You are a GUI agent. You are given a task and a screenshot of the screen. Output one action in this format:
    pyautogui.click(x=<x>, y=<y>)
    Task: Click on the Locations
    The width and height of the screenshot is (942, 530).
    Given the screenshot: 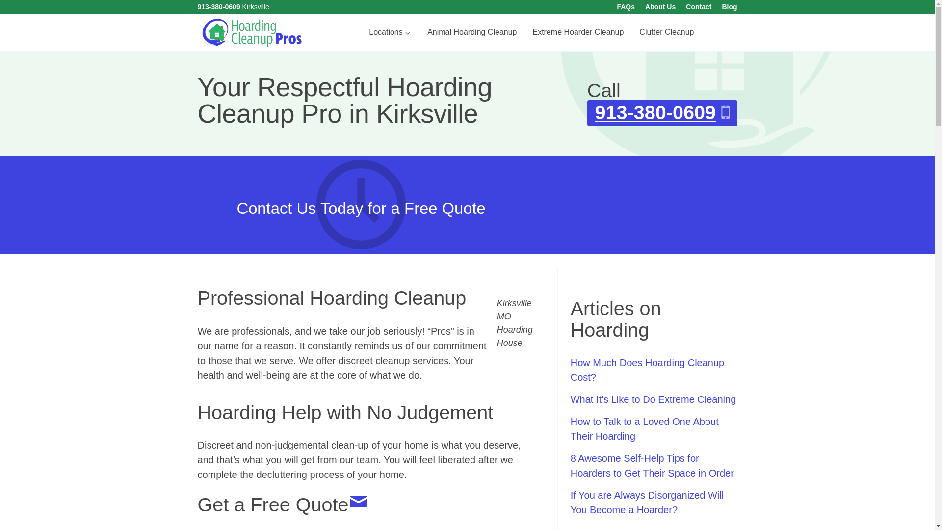 What is the action you would take?
    pyautogui.click(x=390, y=32)
    